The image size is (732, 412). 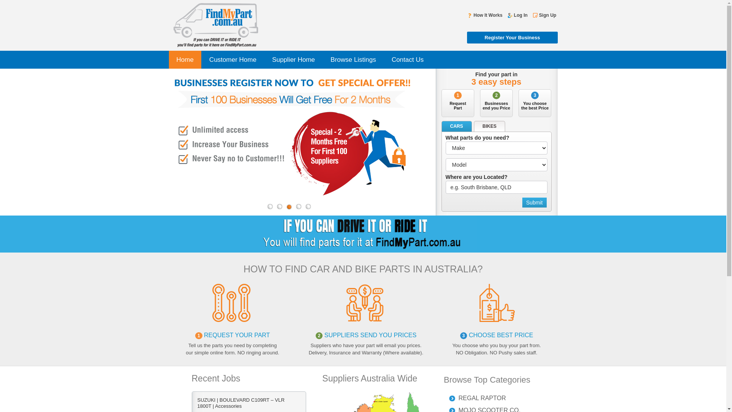 I want to click on 4, so click(x=299, y=207).